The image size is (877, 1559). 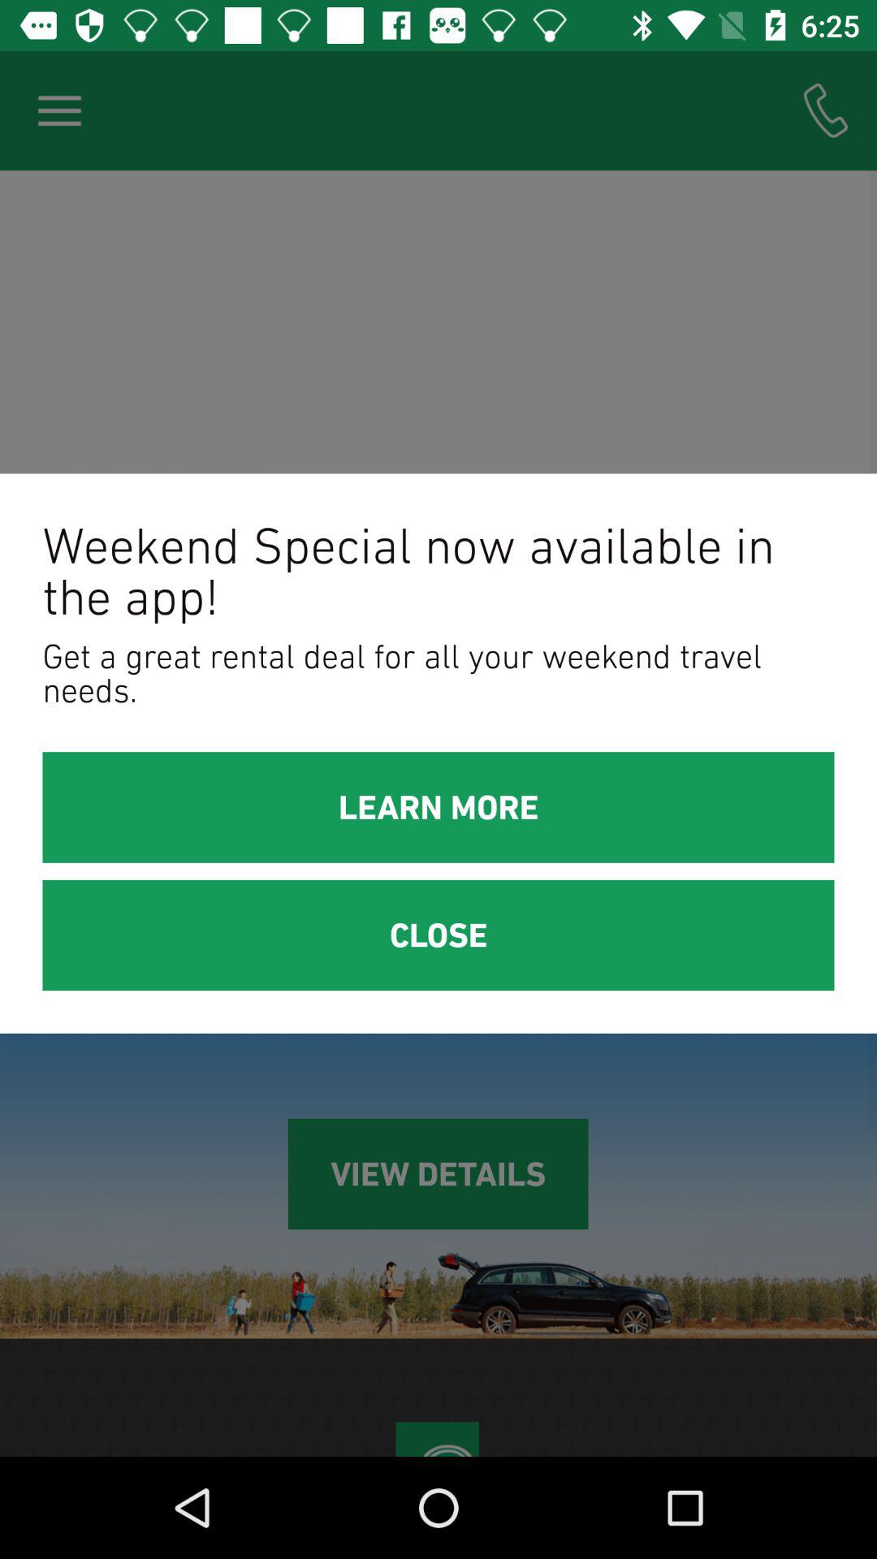 I want to click on press the close, so click(x=438, y=935).